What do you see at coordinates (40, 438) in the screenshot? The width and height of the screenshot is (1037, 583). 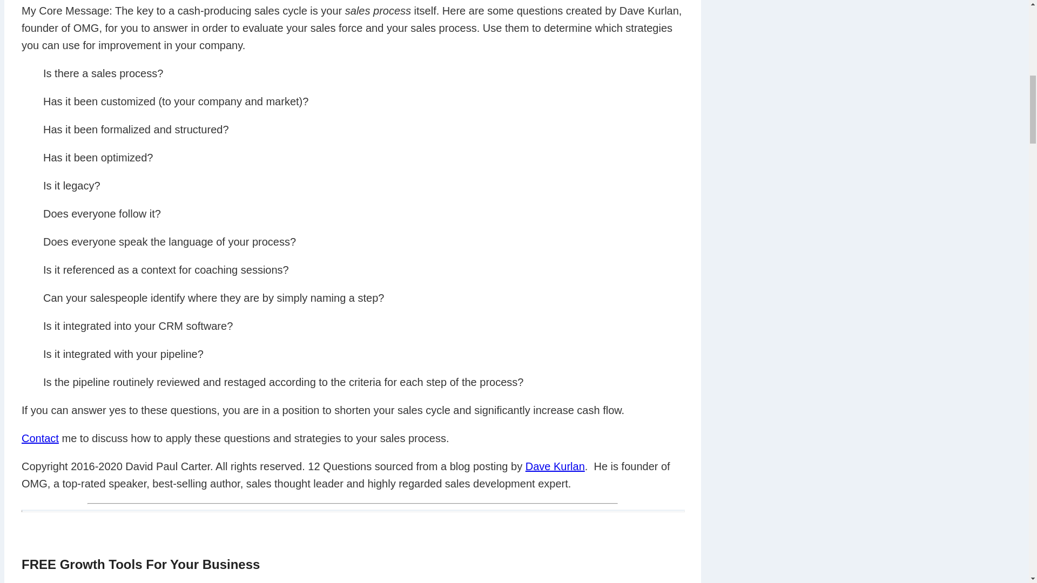 I see `Contact` at bounding box center [40, 438].